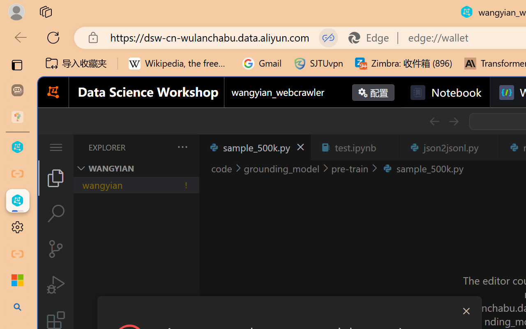 The width and height of the screenshot is (526, 329). I want to click on Uncover, so click(384, 46).